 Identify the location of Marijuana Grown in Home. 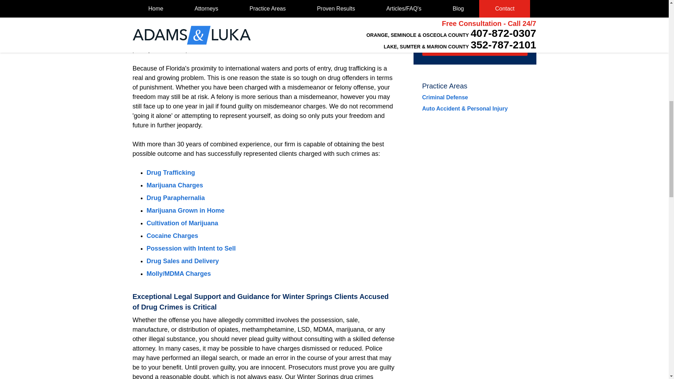
(185, 211).